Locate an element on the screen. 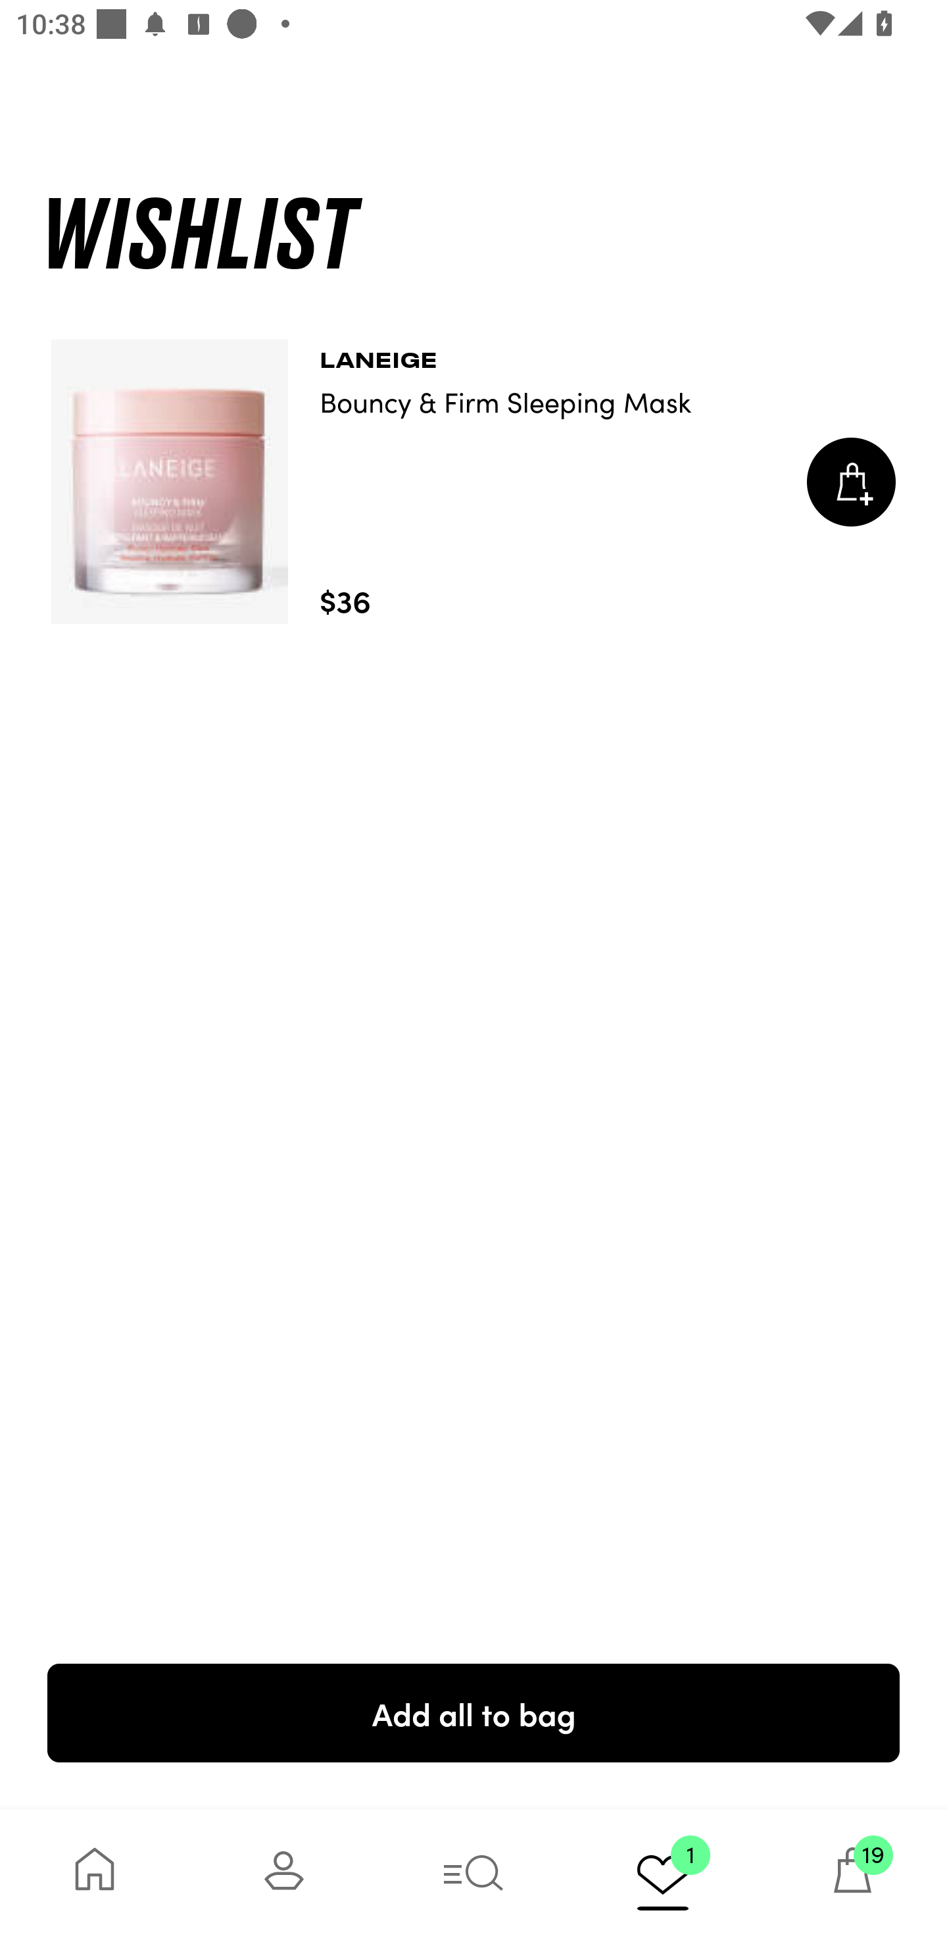 The image size is (947, 1948). 19 is located at coordinates (852, 1878).